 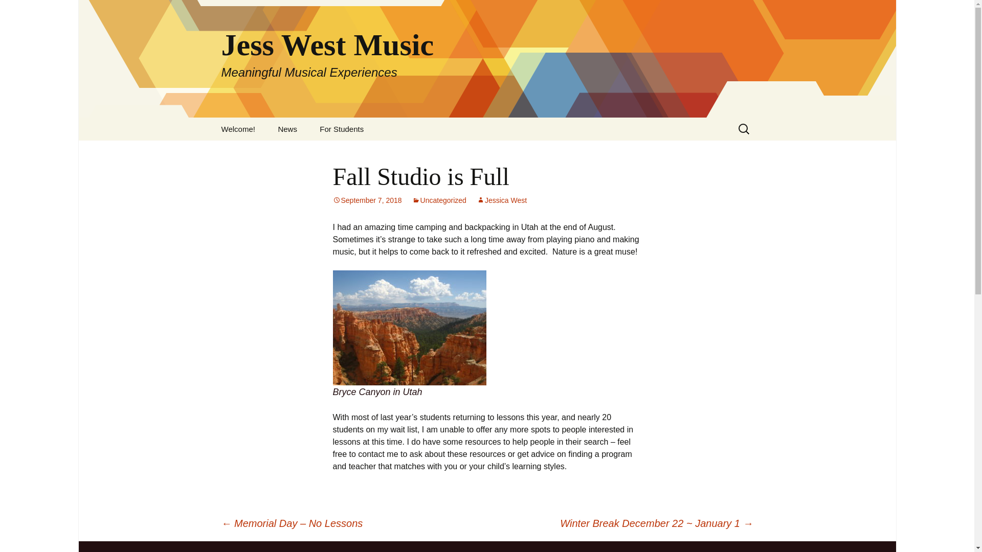 What do you see at coordinates (501, 200) in the screenshot?
I see `News` at bounding box center [501, 200].